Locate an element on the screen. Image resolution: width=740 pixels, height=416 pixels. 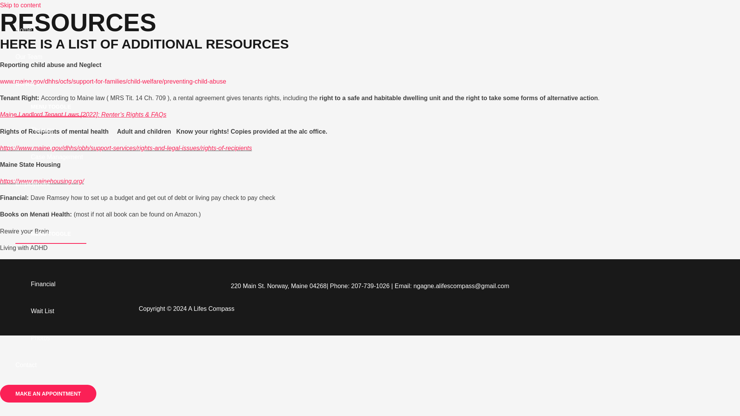
Resources is located at coordinates (59, 257).